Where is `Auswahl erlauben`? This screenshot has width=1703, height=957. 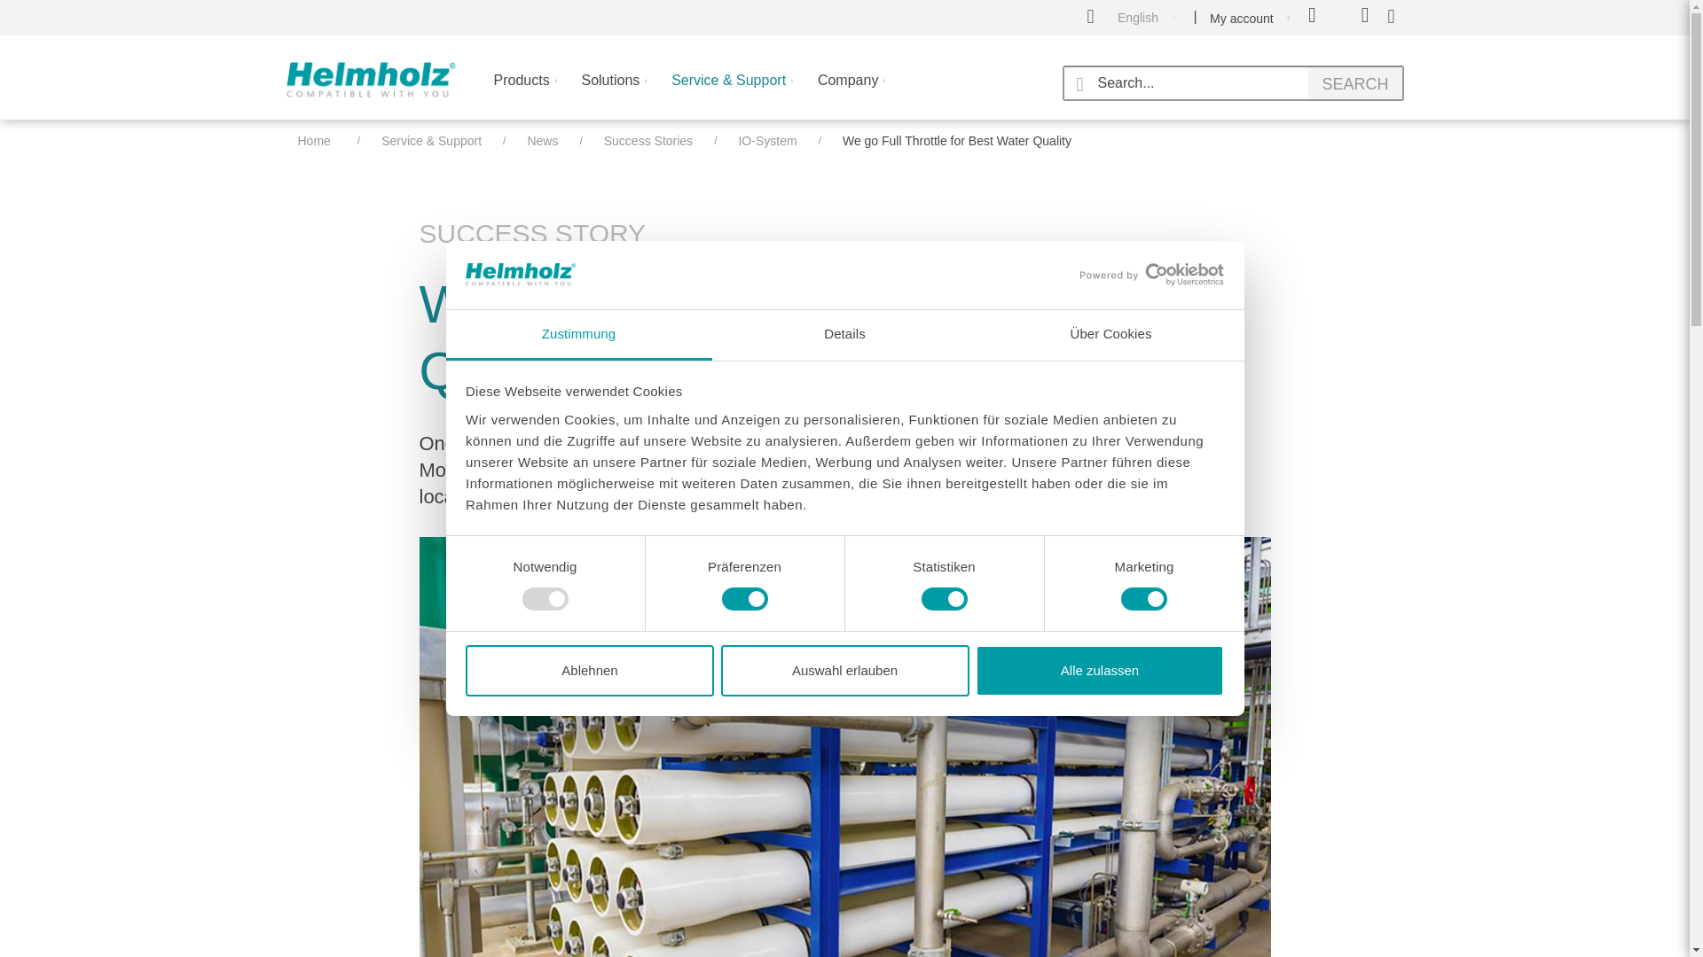 Auswahl erlauben is located at coordinates (844, 670).